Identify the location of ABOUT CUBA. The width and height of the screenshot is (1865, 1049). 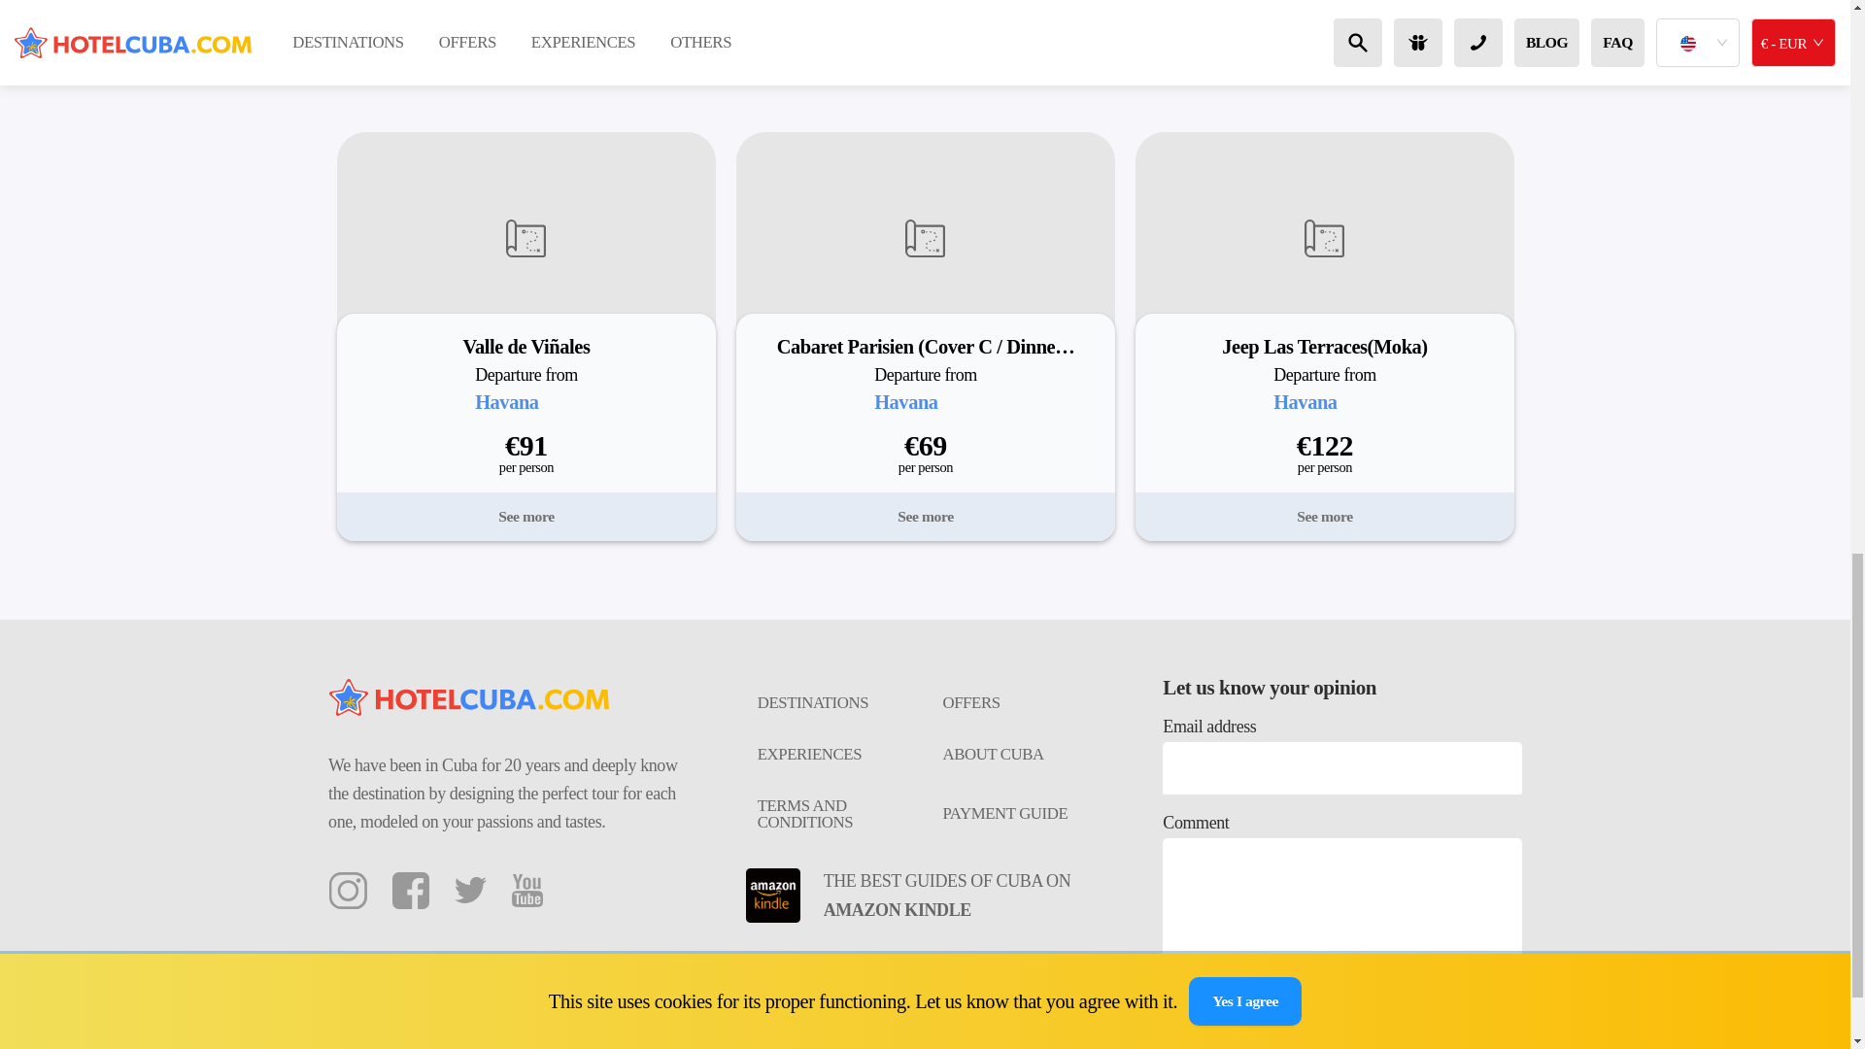
(1017, 756).